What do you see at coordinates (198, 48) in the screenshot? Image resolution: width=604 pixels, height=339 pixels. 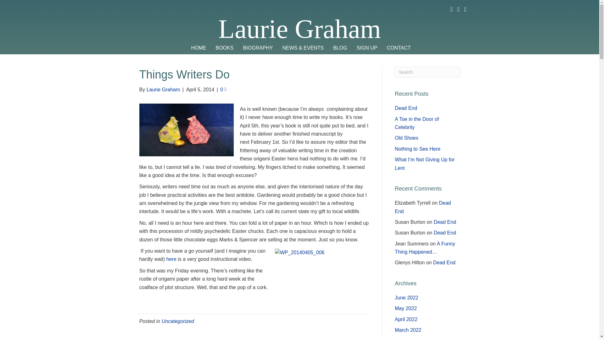 I see `HOME` at bounding box center [198, 48].